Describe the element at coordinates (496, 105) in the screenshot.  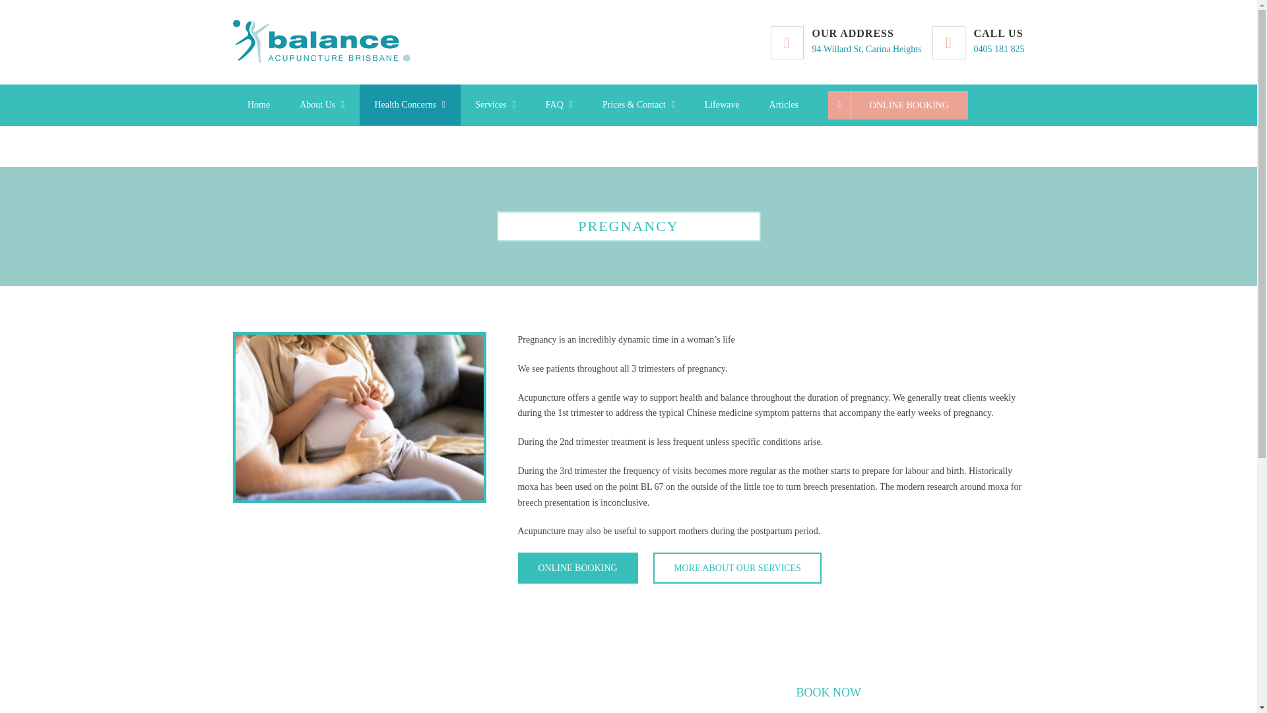
I see `Services` at that location.